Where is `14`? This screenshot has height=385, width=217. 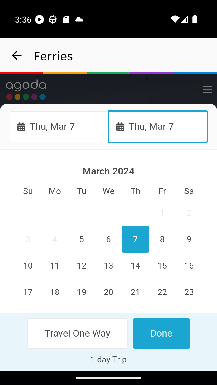
14 is located at coordinates (135, 266).